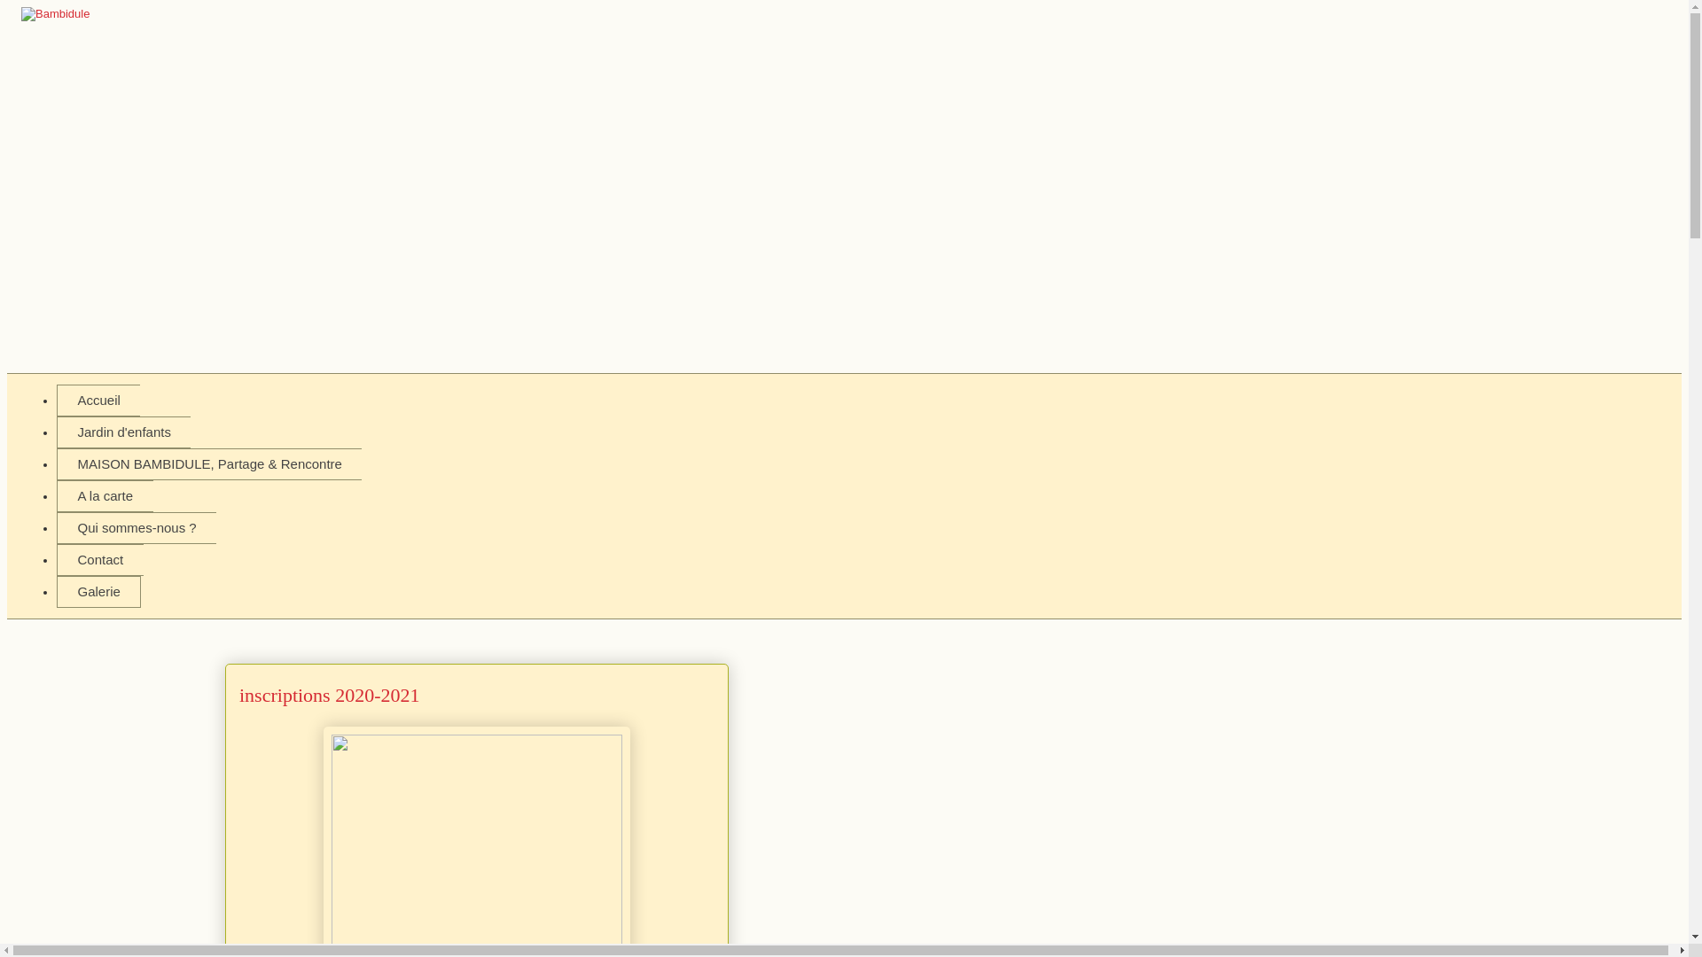 This screenshot has width=1702, height=957. Describe the element at coordinates (100, 560) in the screenshot. I see `Contact` at that location.